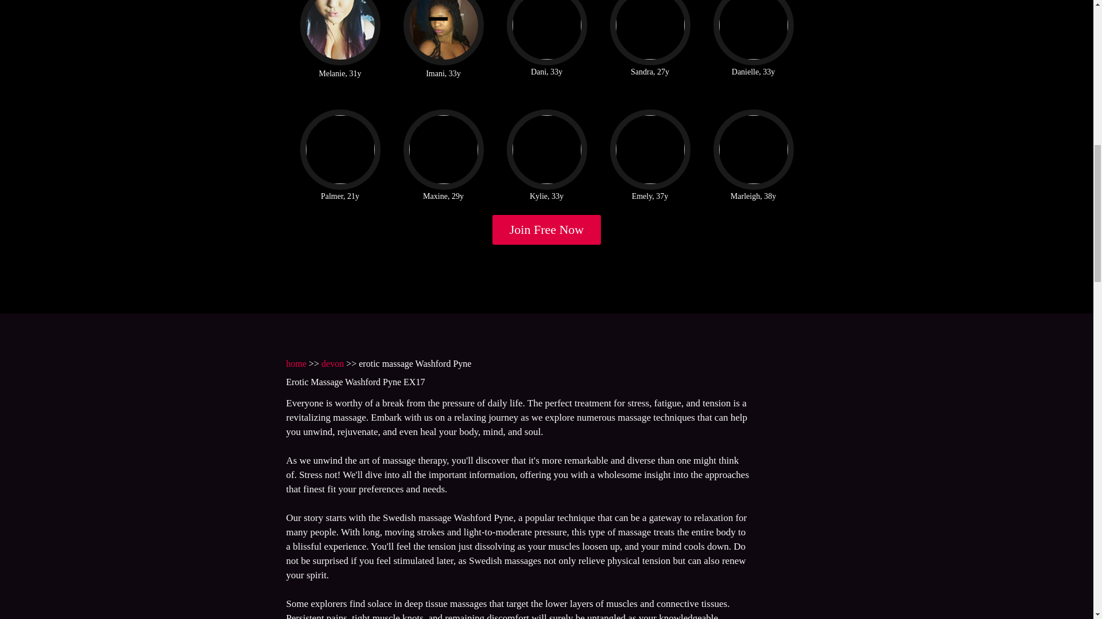 The image size is (1102, 619). Describe the element at coordinates (547, 229) in the screenshot. I see `Join Free Now` at that location.